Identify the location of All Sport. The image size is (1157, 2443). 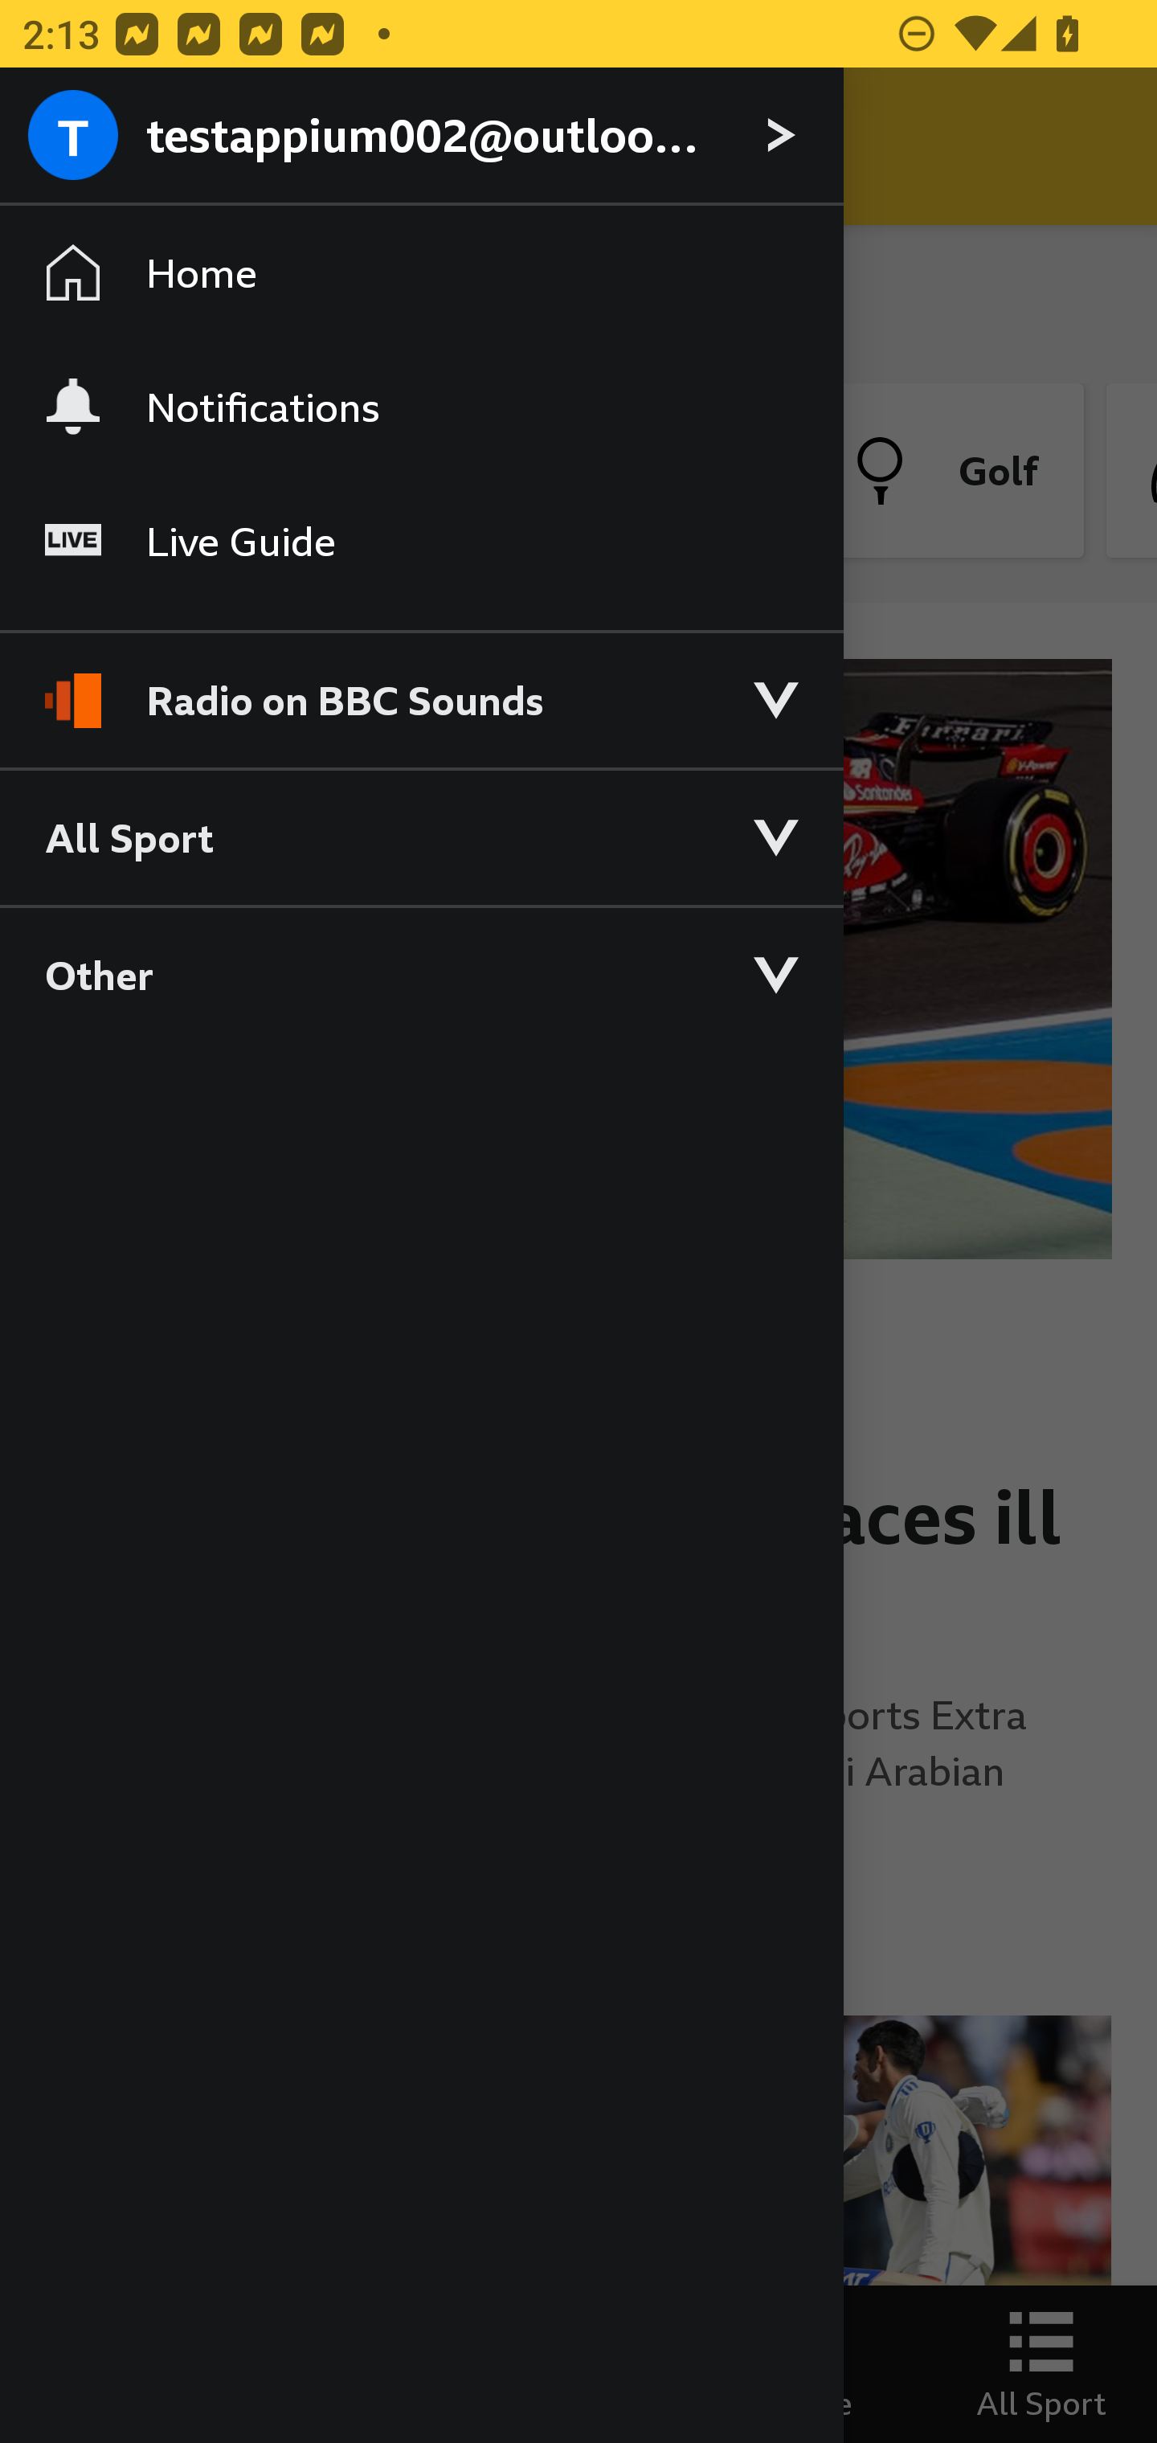
(421, 836).